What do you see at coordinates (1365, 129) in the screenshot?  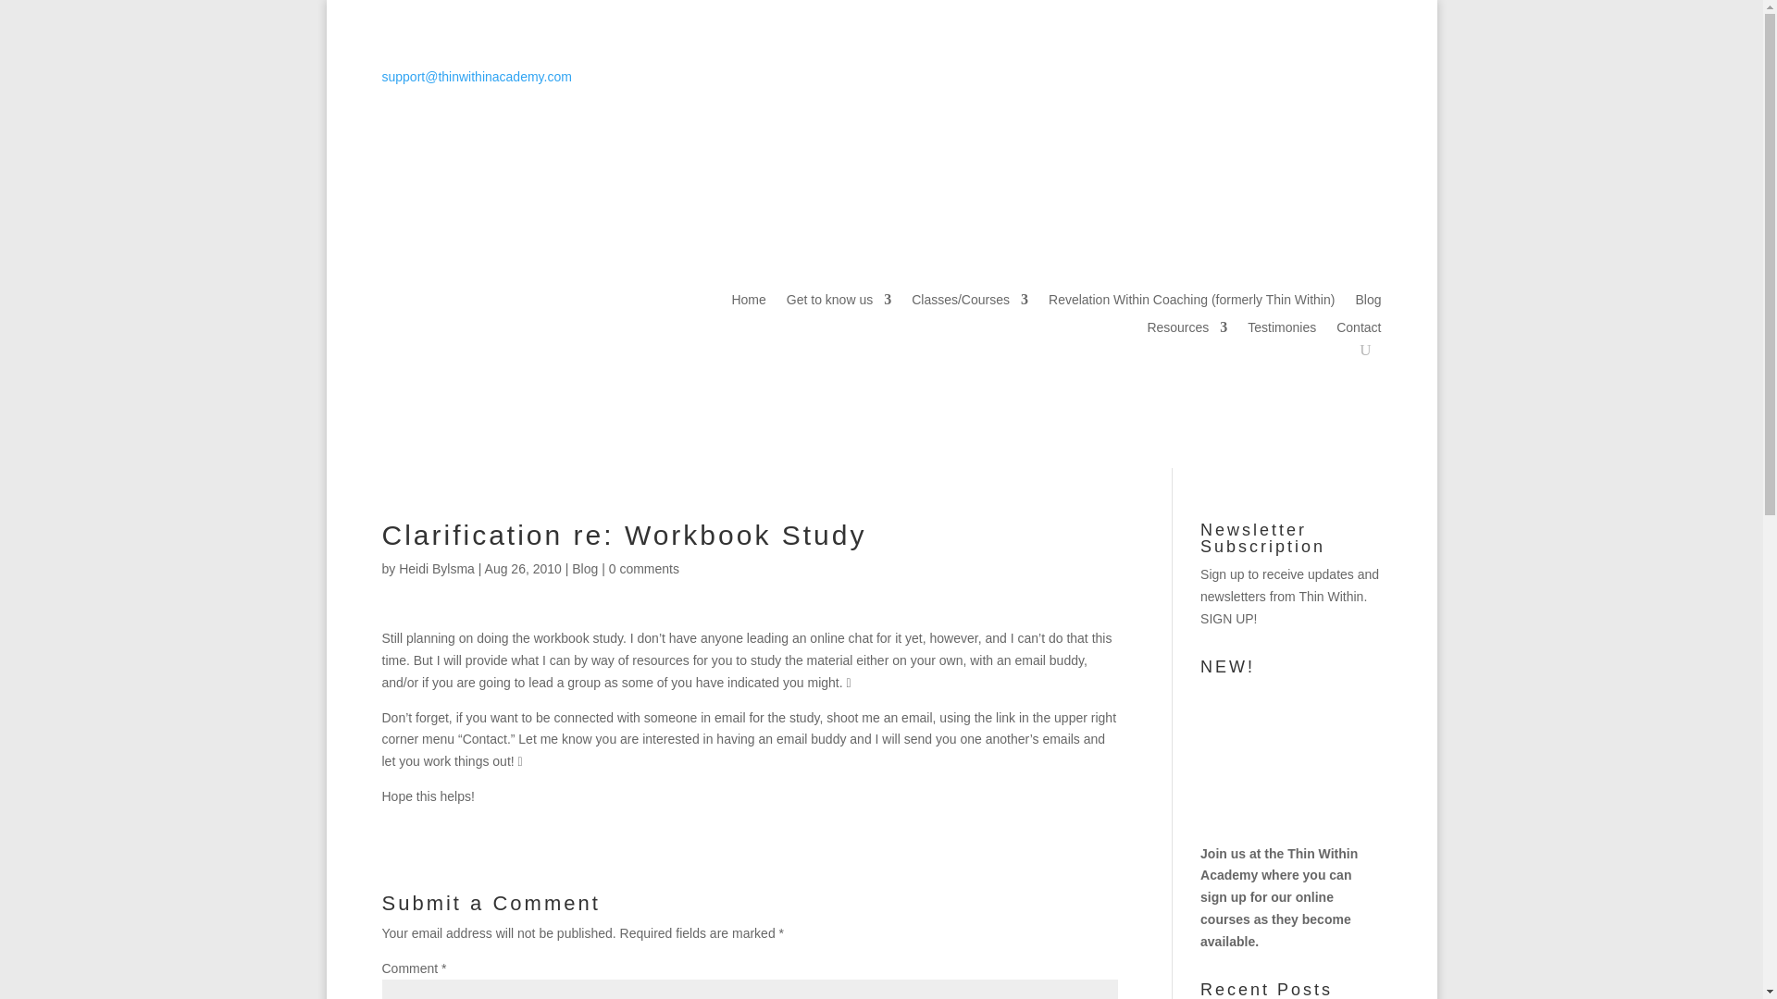 I see `Follow on Facebook` at bounding box center [1365, 129].